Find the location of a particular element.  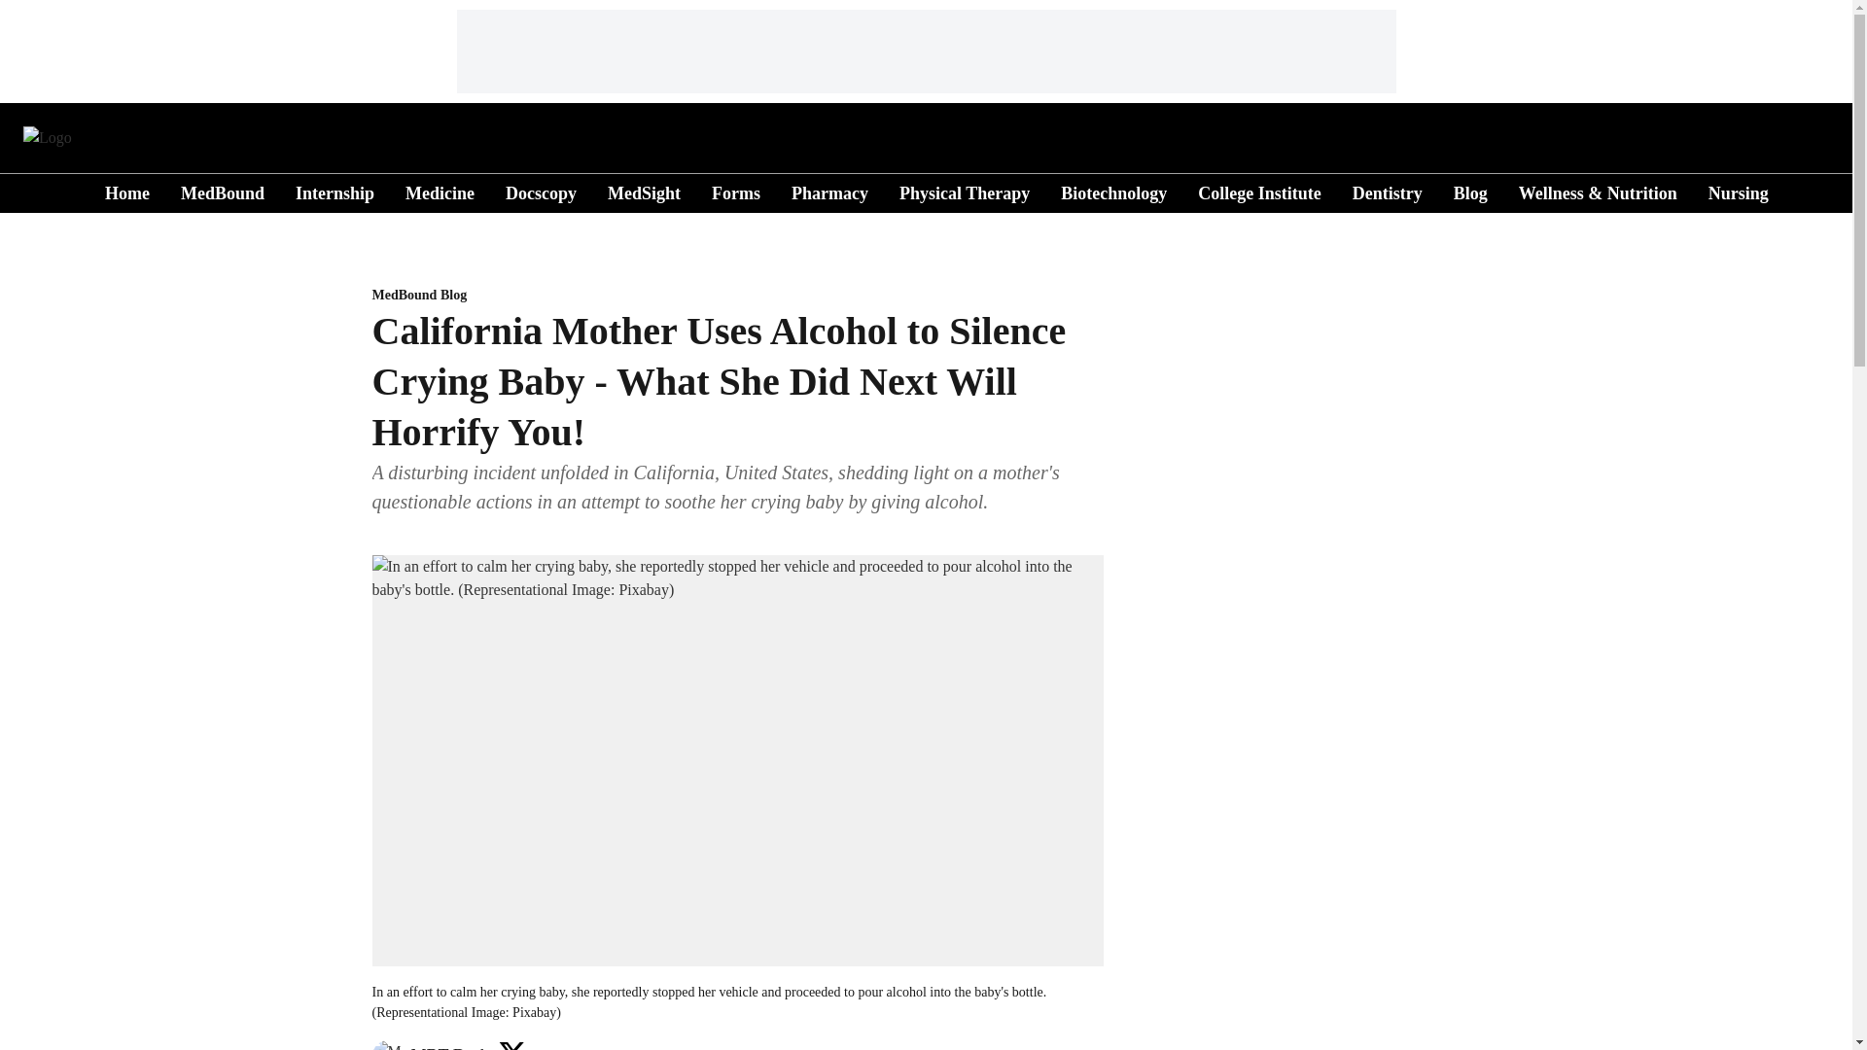

Forms is located at coordinates (735, 192).